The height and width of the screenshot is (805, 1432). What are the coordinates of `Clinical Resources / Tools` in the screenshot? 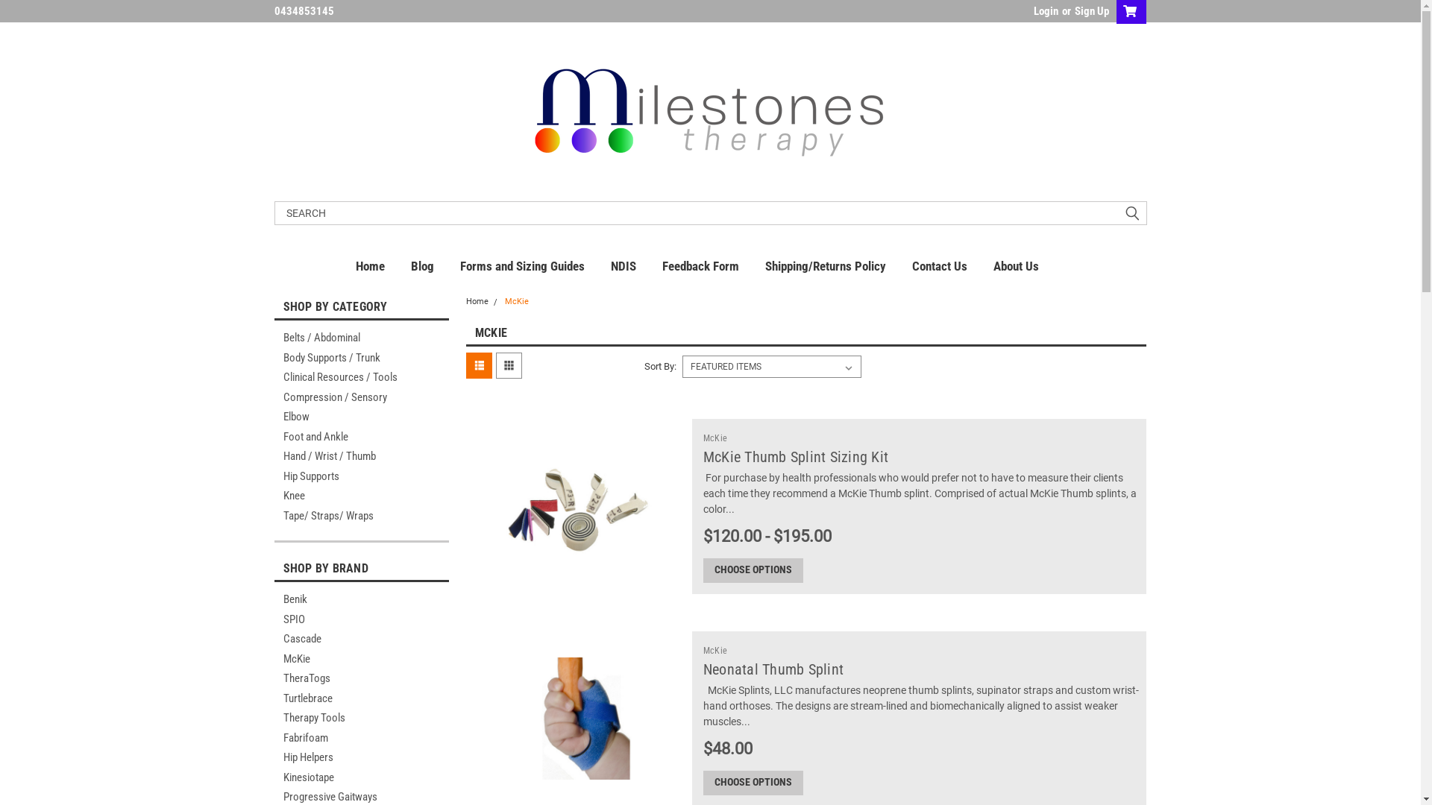 It's located at (349, 377).